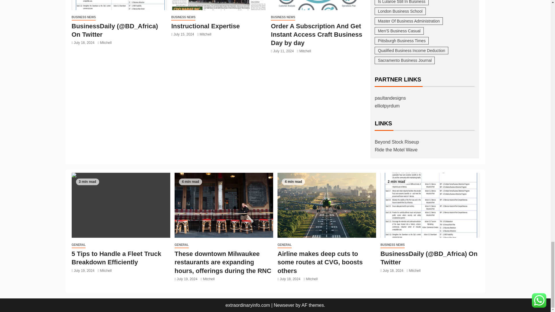 This screenshot has height=312, width=555. What do you see at coordinates (219, 5) in the screenshot?
I see `Instructional Expertise` at bounding box center [219, 5].